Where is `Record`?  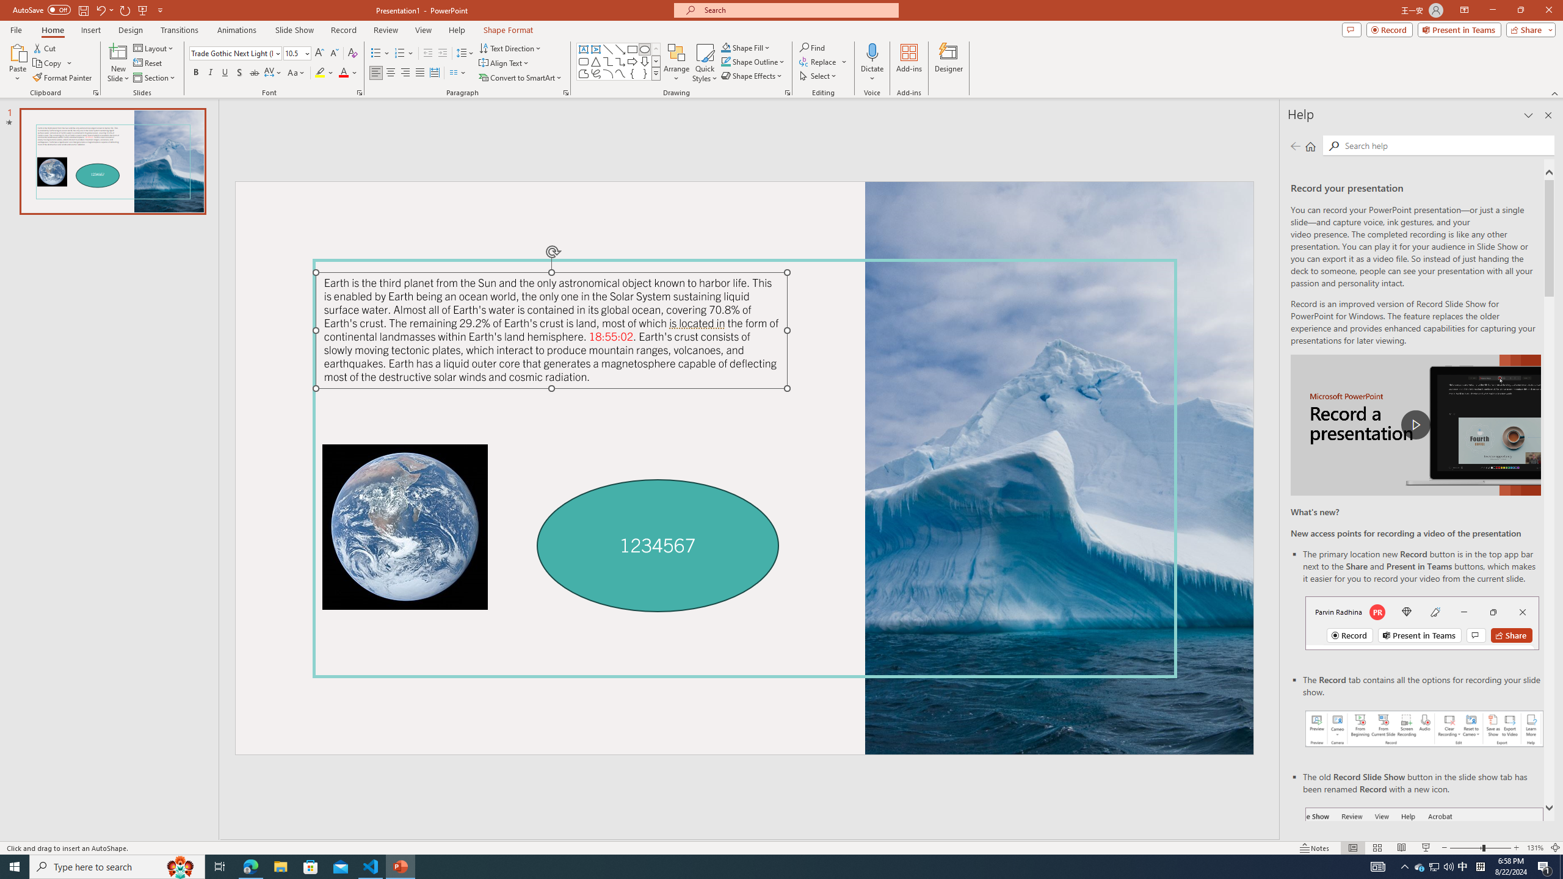 Record is located at coordinates (1390, 29).